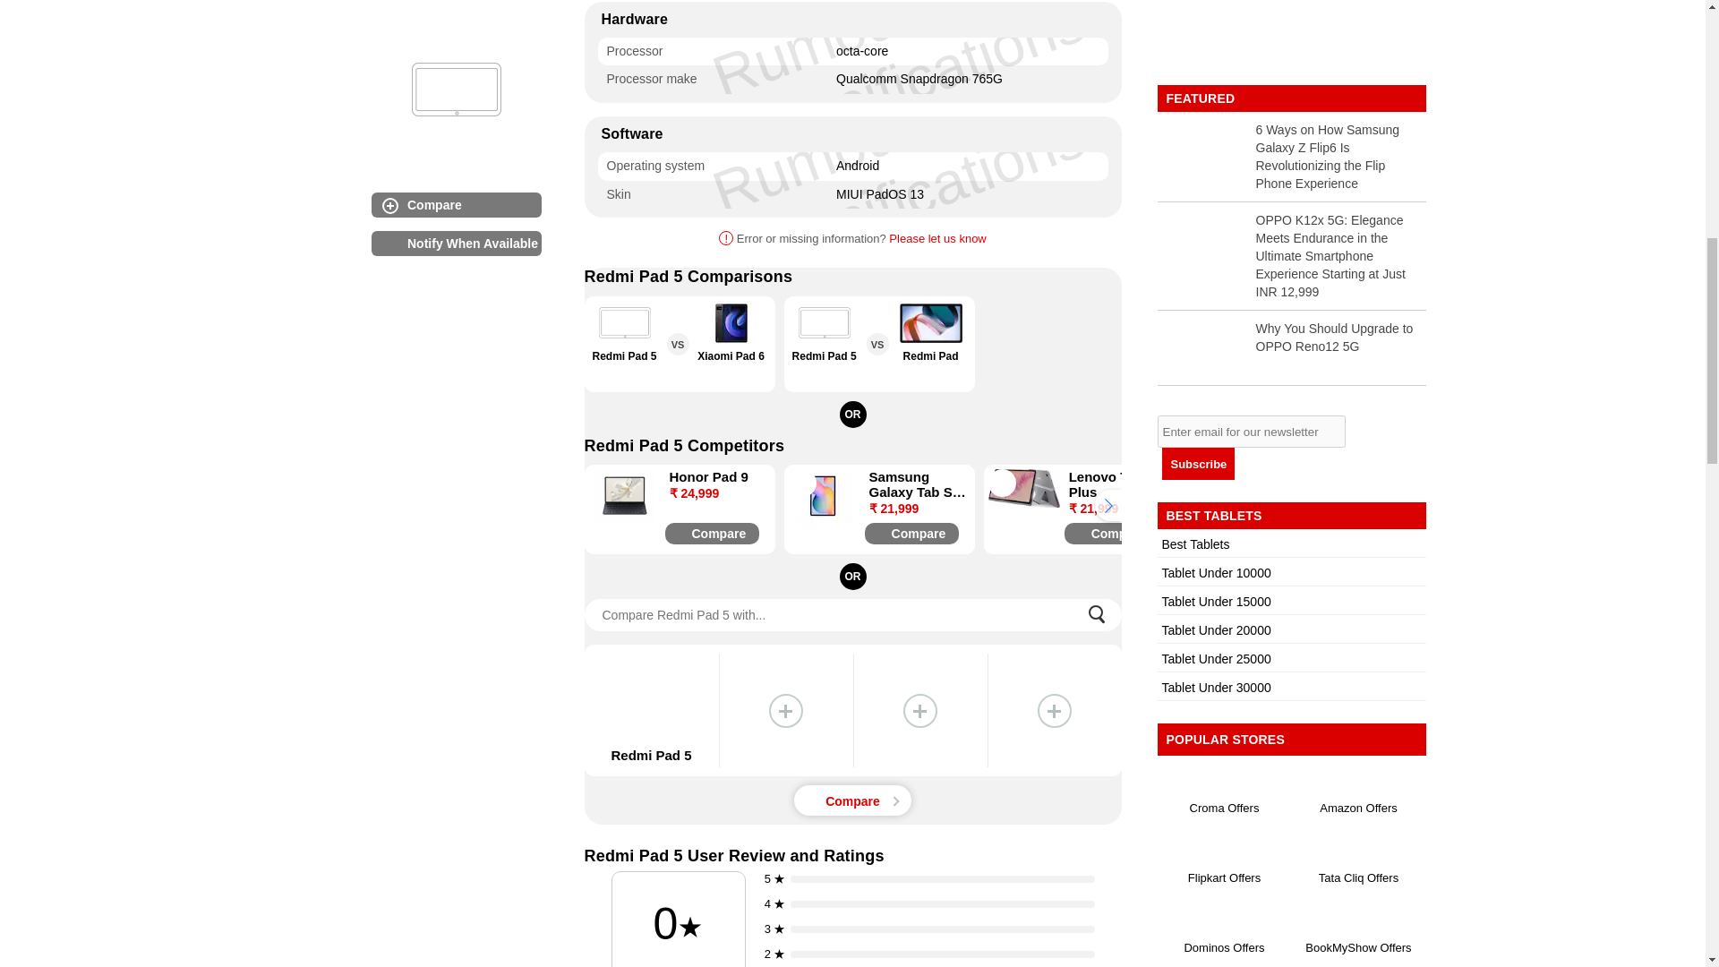  What do you see at coordinates (1198, 464) in the screenshot?
I see `Subscribe` at bounding box center [1198, 464].